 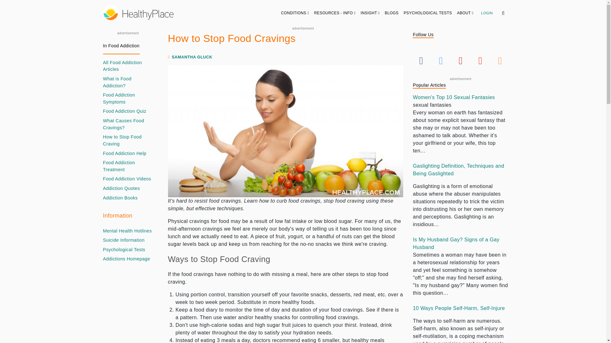 What do you see at coordinates (128, 66) in the screenshot?
I see `List of All Food Addiction Articles` at bounding box center [128, 66].